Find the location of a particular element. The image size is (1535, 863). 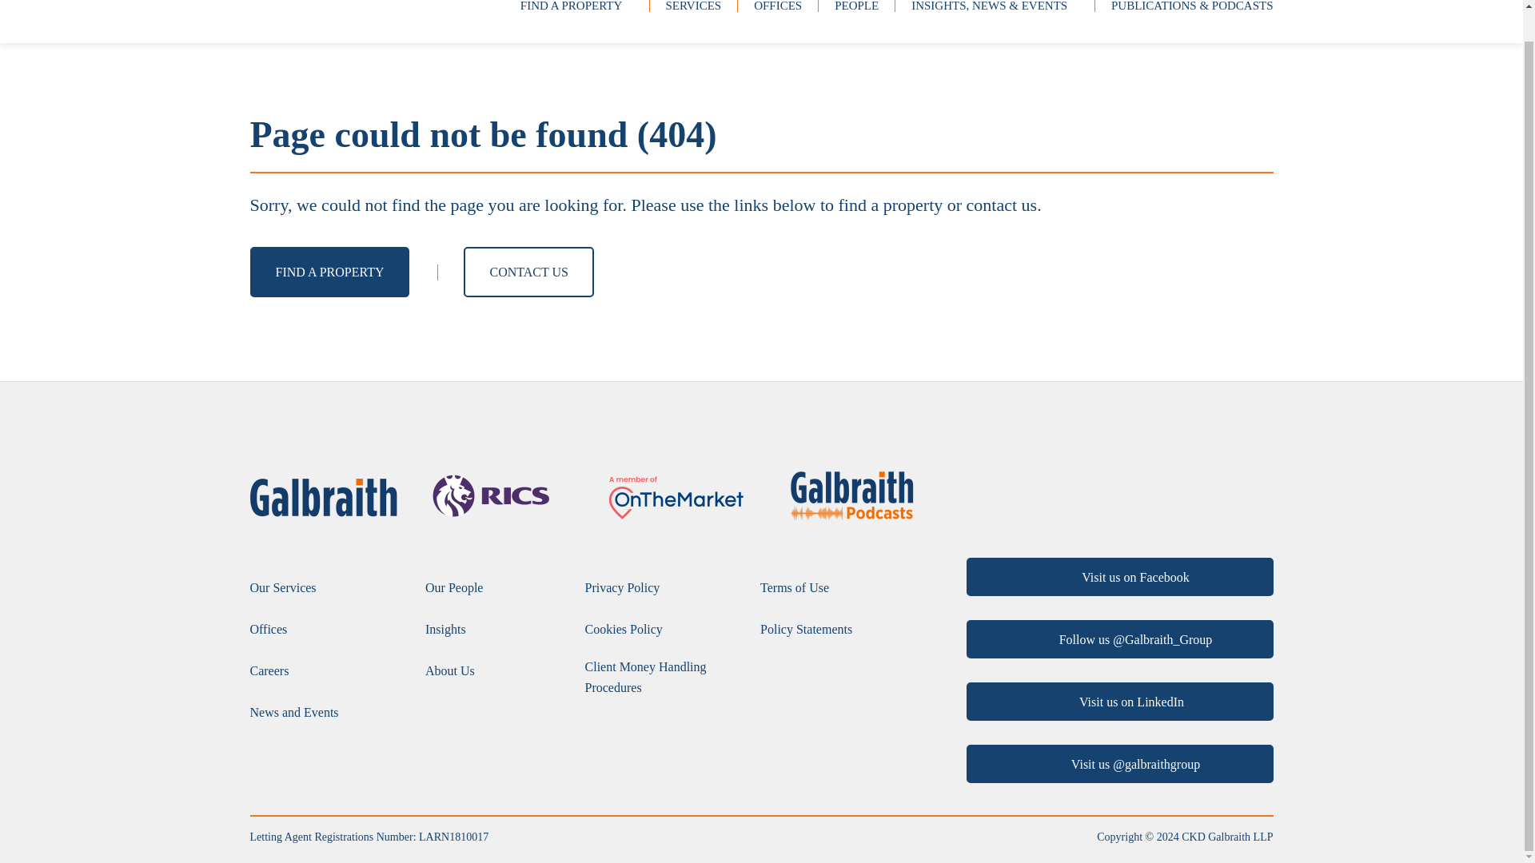

Offices is located at coordinates (268, 630).